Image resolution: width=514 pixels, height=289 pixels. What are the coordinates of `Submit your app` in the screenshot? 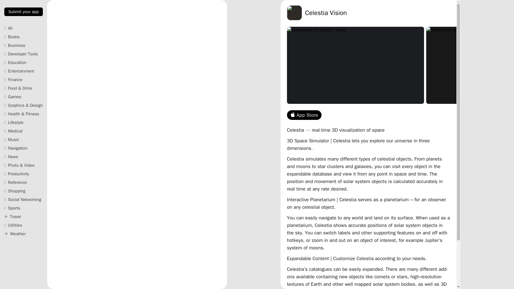 It's located at (23, 12).